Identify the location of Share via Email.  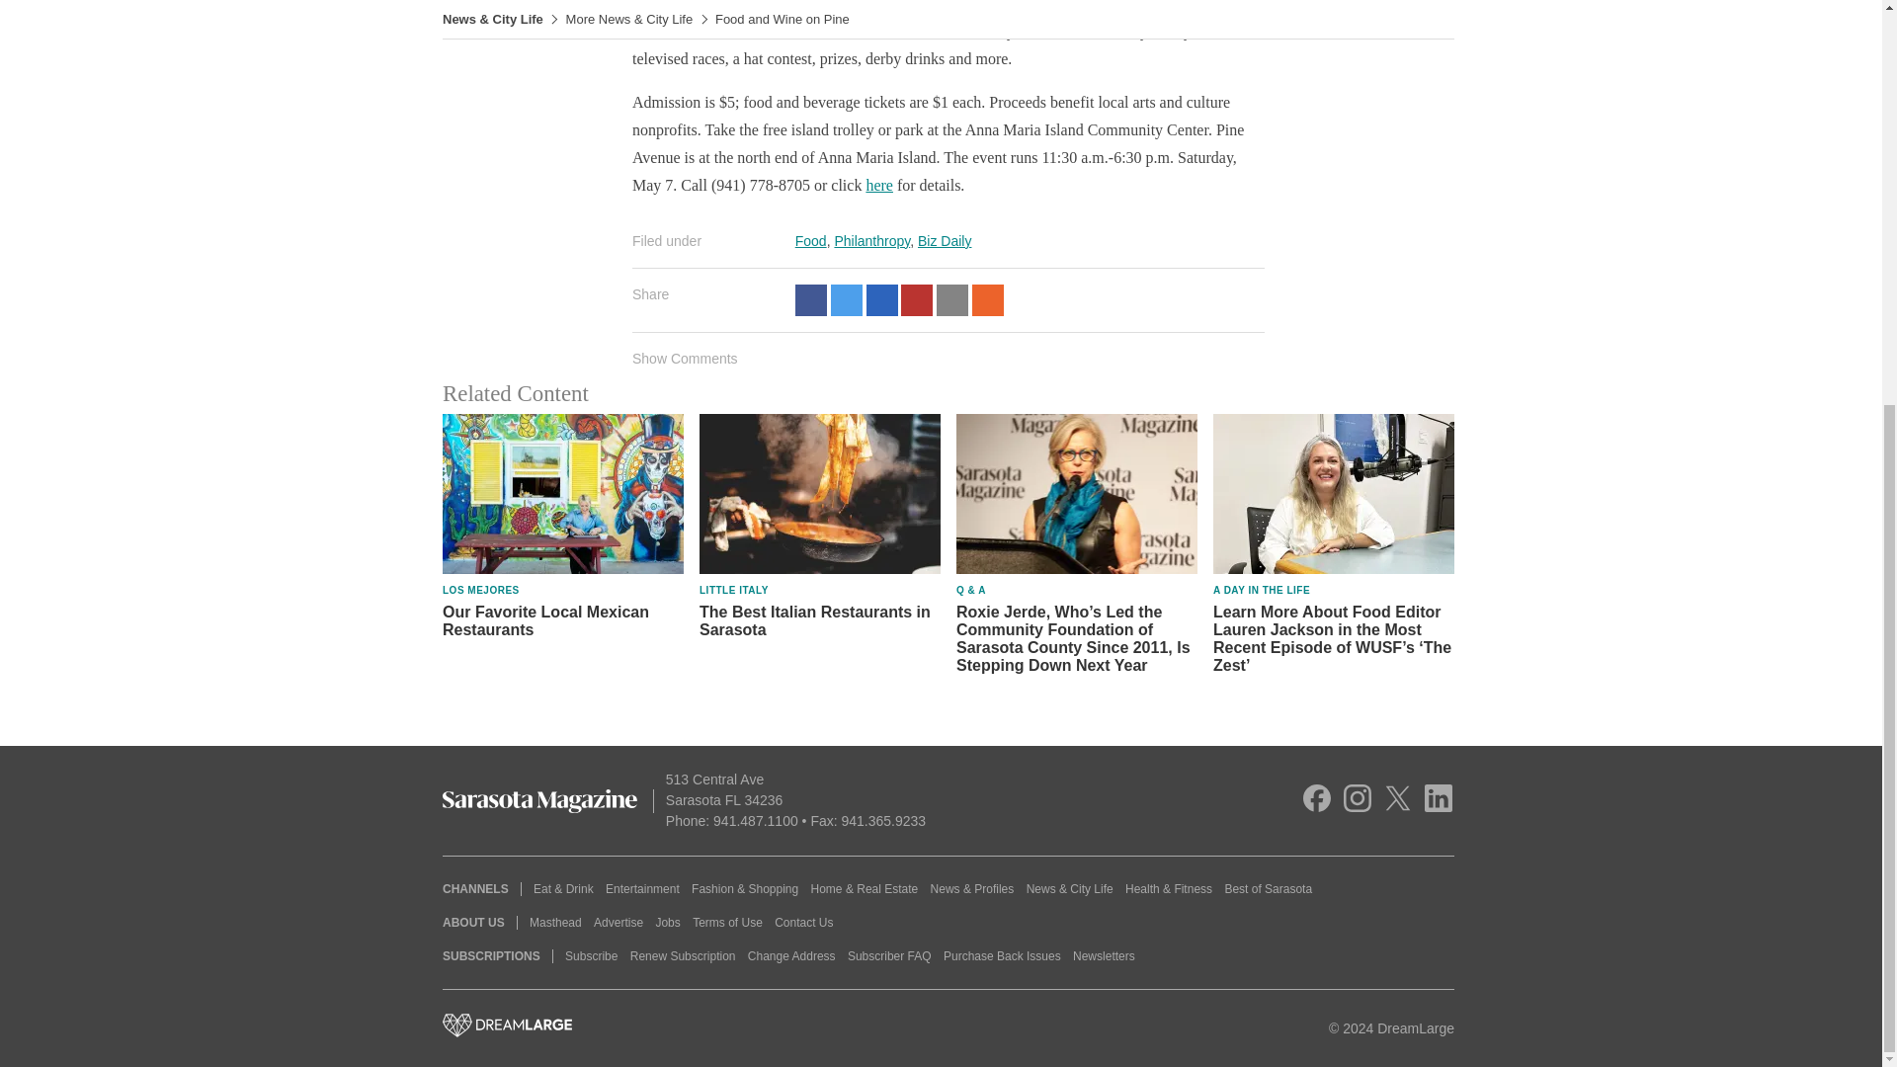
(952, 300).